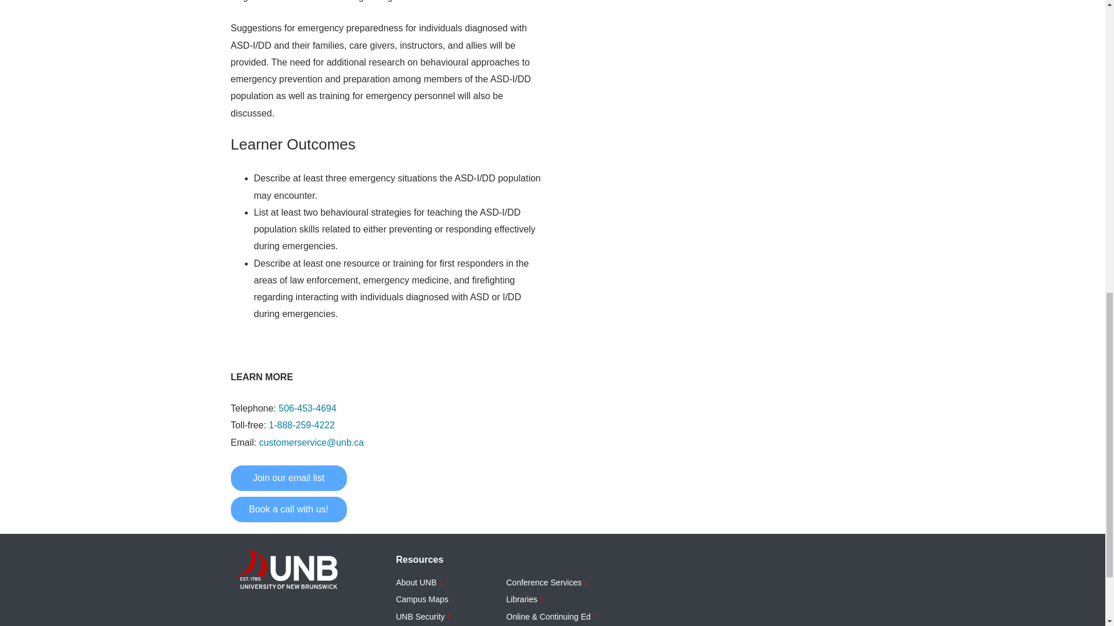  Describe the element at coordinates (302, 424) in the screenshot. I see `1-888-259-4222` at that location.